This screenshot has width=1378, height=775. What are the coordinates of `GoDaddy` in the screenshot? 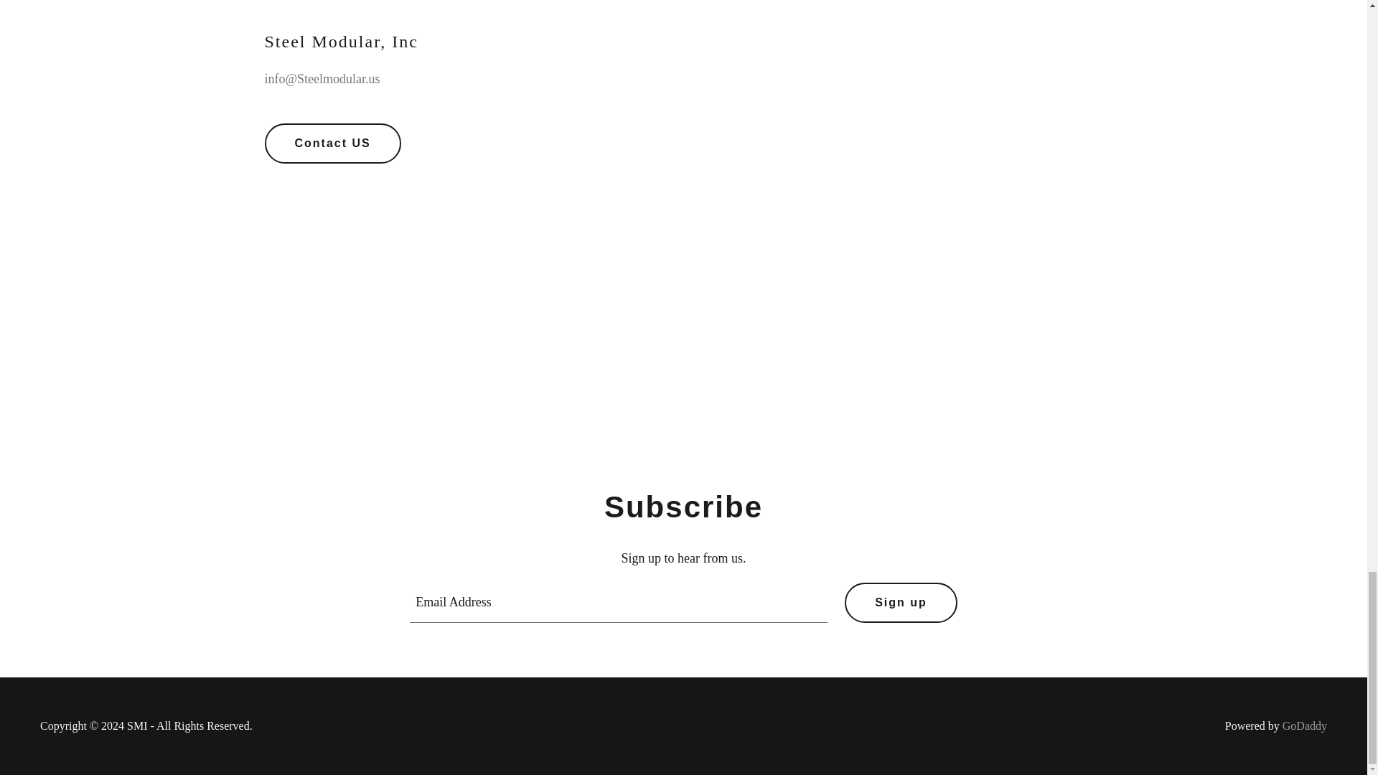 It's located at (1305, 725).